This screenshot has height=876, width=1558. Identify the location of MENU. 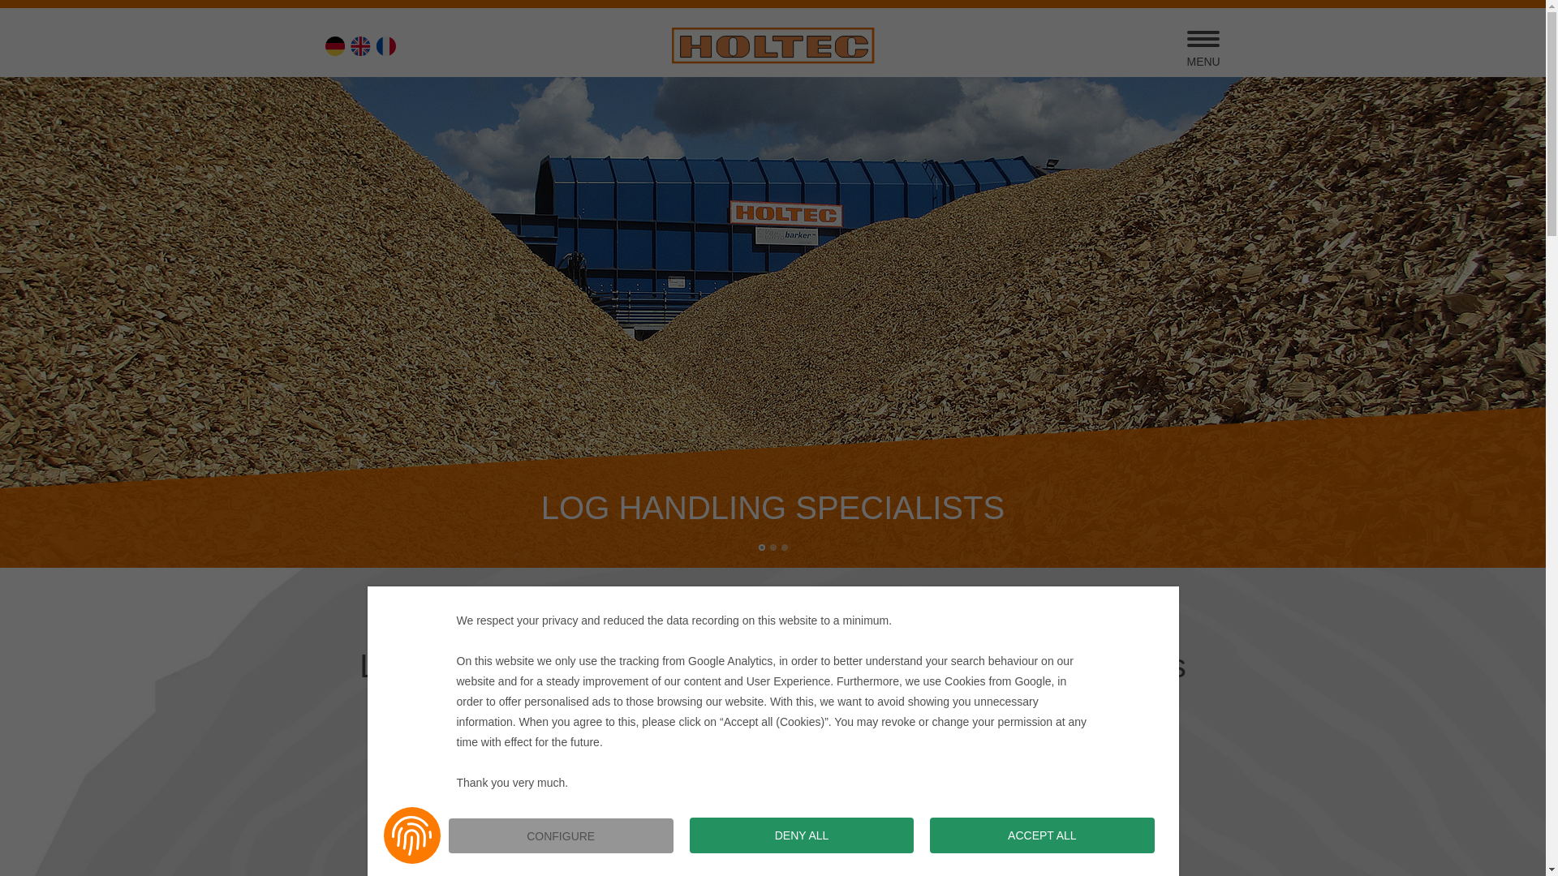
(1203, 48).